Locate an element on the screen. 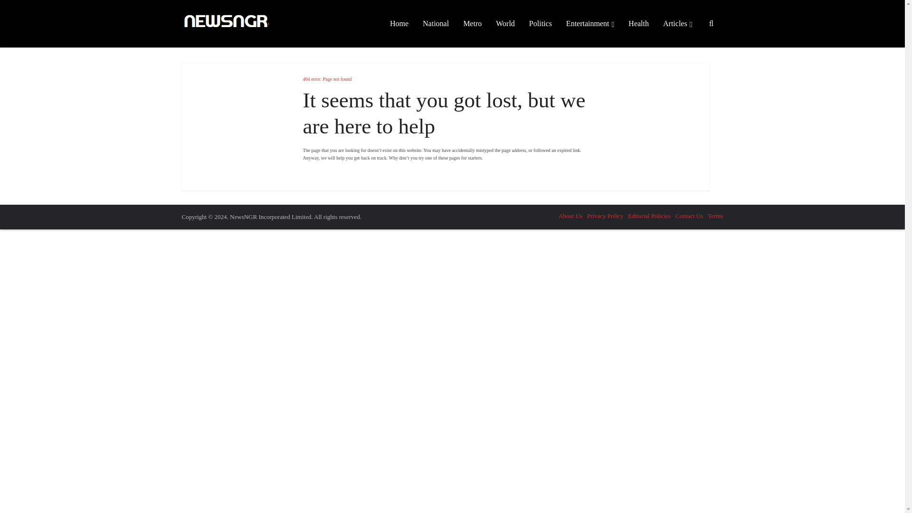 This screenshot has height=513, width=912. Entertainment is located at coordinates (590, 24).